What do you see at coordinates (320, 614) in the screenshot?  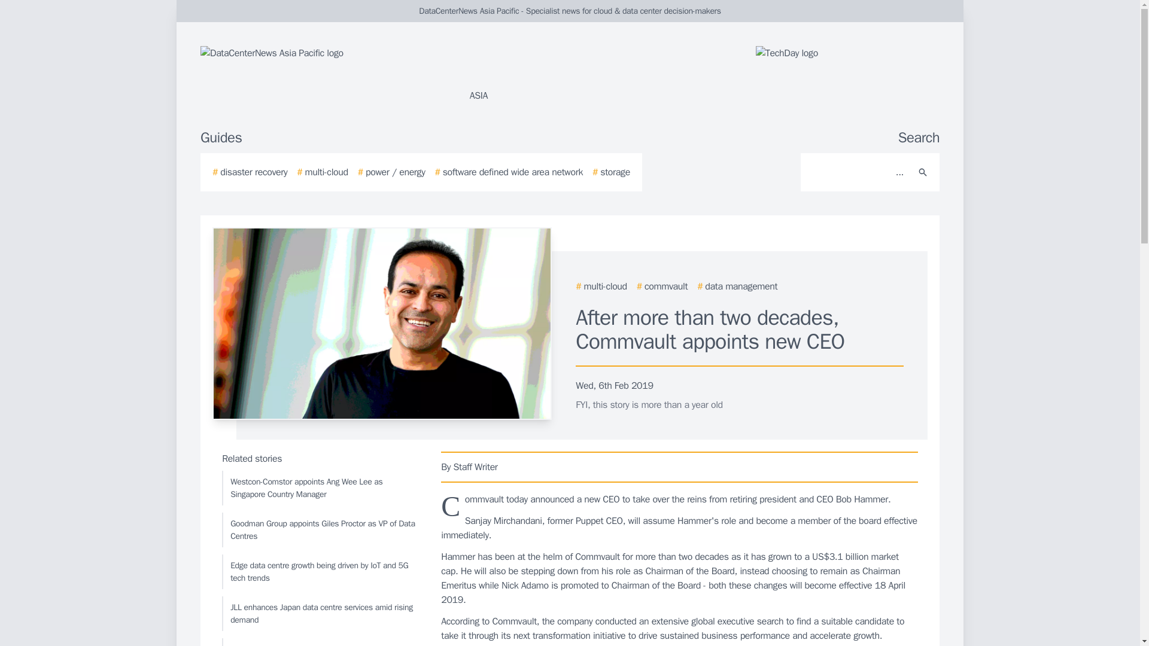 I see `JLL enhances Japan data centre services amid rising demand` at bounding box center [320, 614].